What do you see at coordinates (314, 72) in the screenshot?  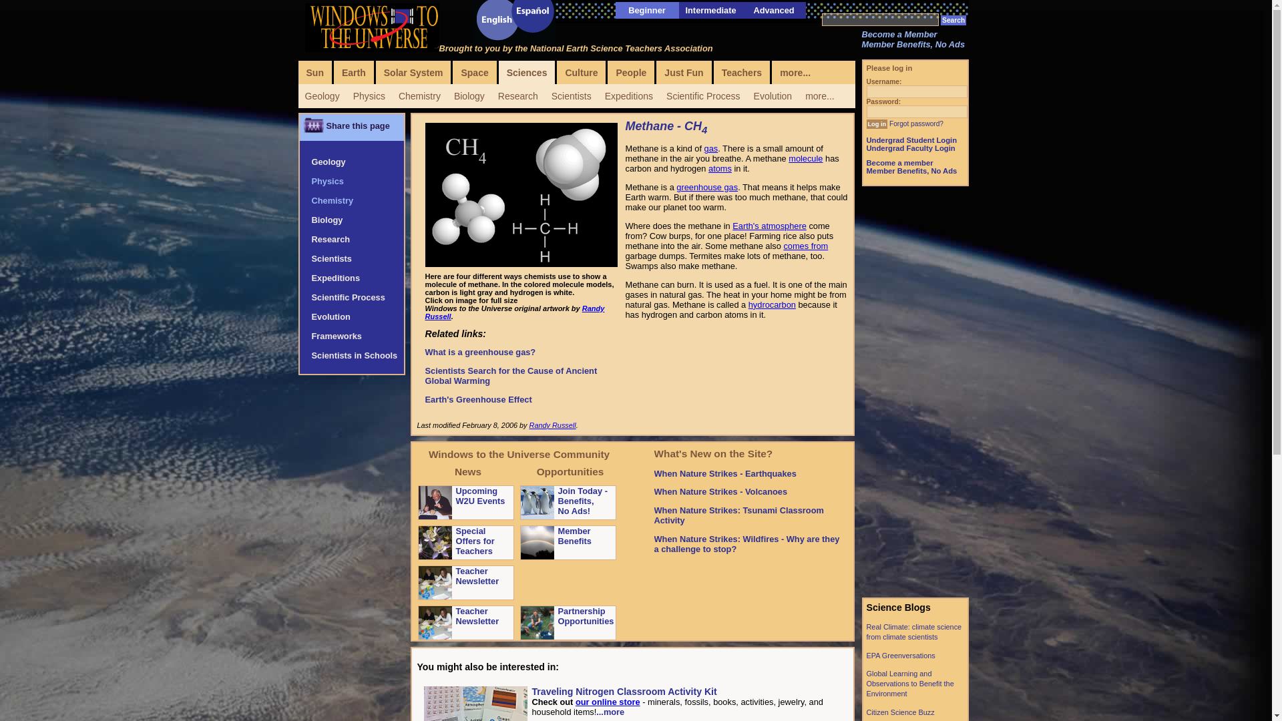 I see `Sun` at bounding box center [314, 72].